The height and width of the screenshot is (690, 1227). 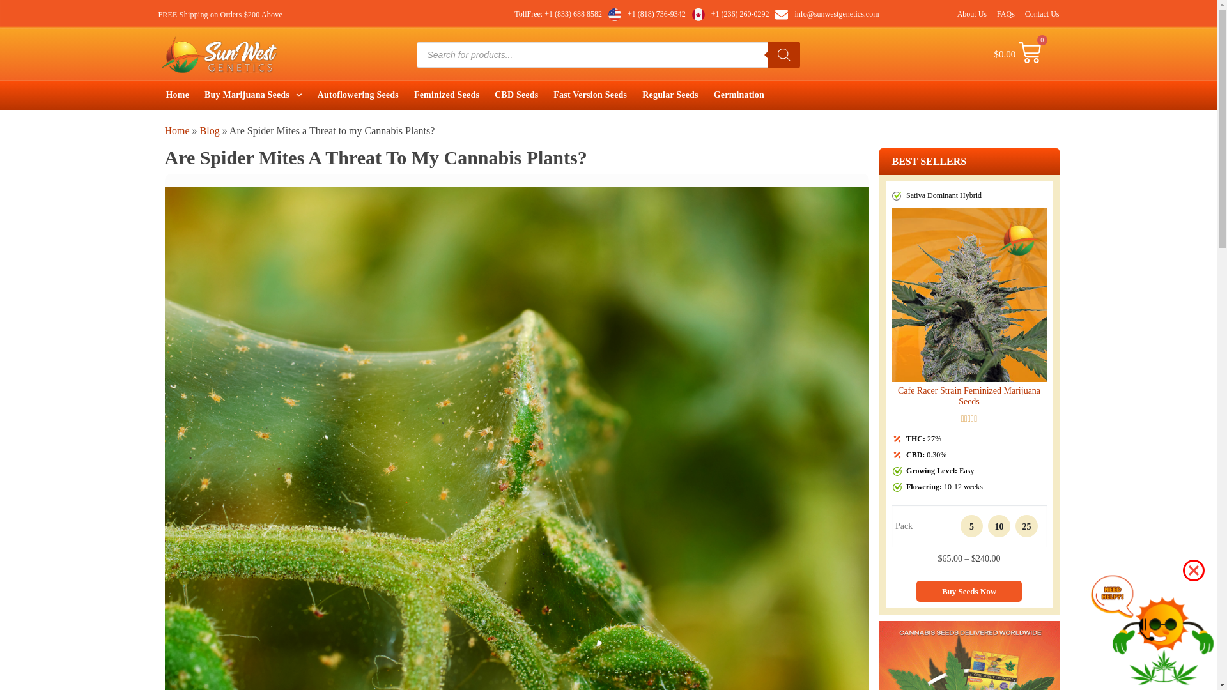 I want to click on CBD Seeds, so click(x=516, y=95).